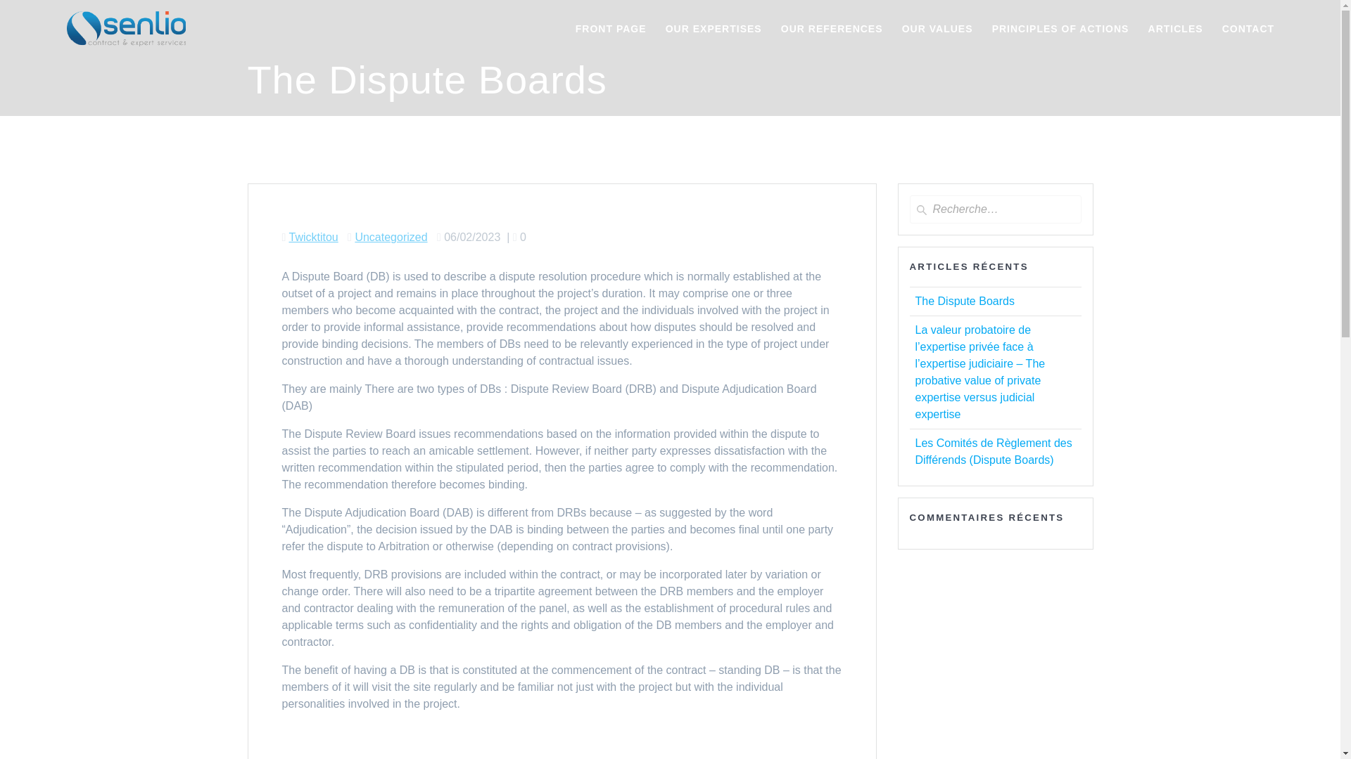  Describe the element at coordinates (964, 301) in the screenshot. I see `The Dispute Boards` at that location.